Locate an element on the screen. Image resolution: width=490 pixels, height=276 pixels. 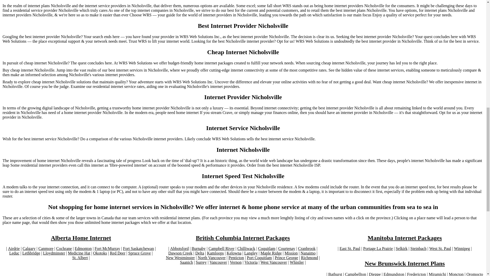
Lloydminster is located at coordinates (54, 253).